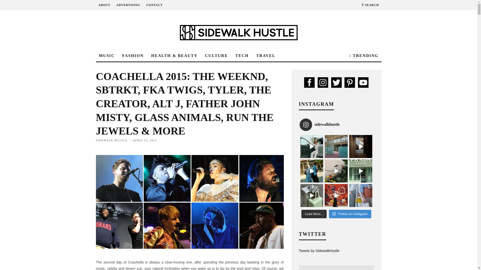 The image size is (481, 270). I want to click on SEARCH, so click(370, 5).